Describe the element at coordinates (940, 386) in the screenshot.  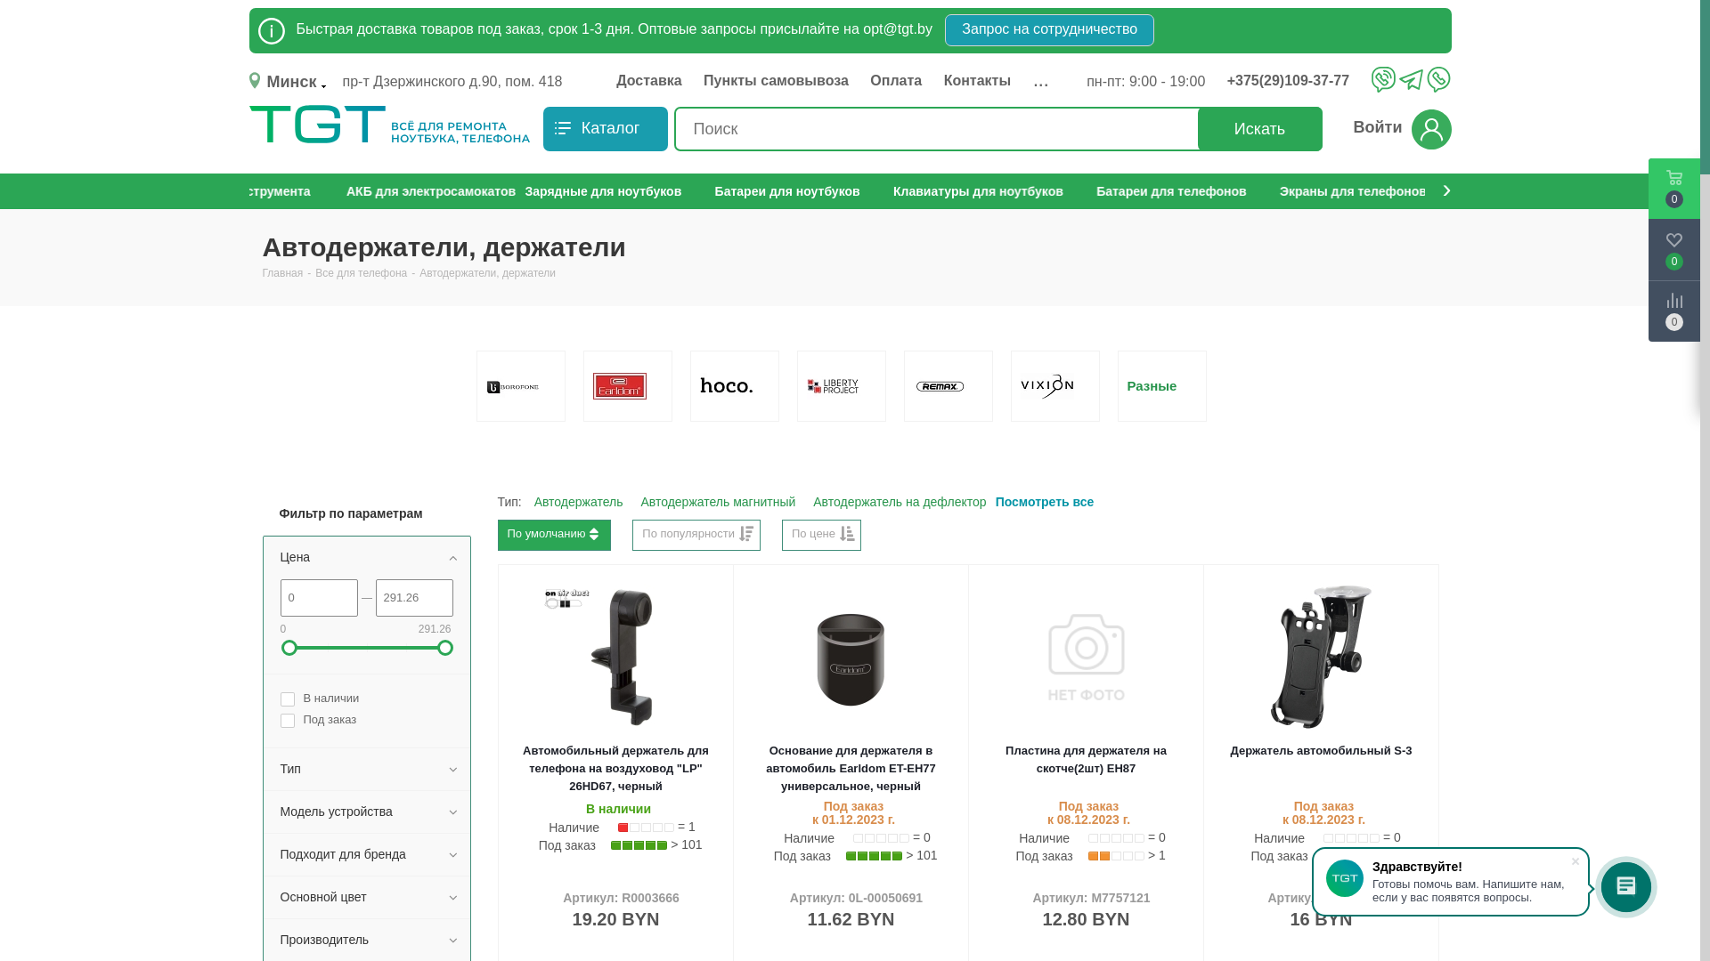
I see `Remax` at that location.